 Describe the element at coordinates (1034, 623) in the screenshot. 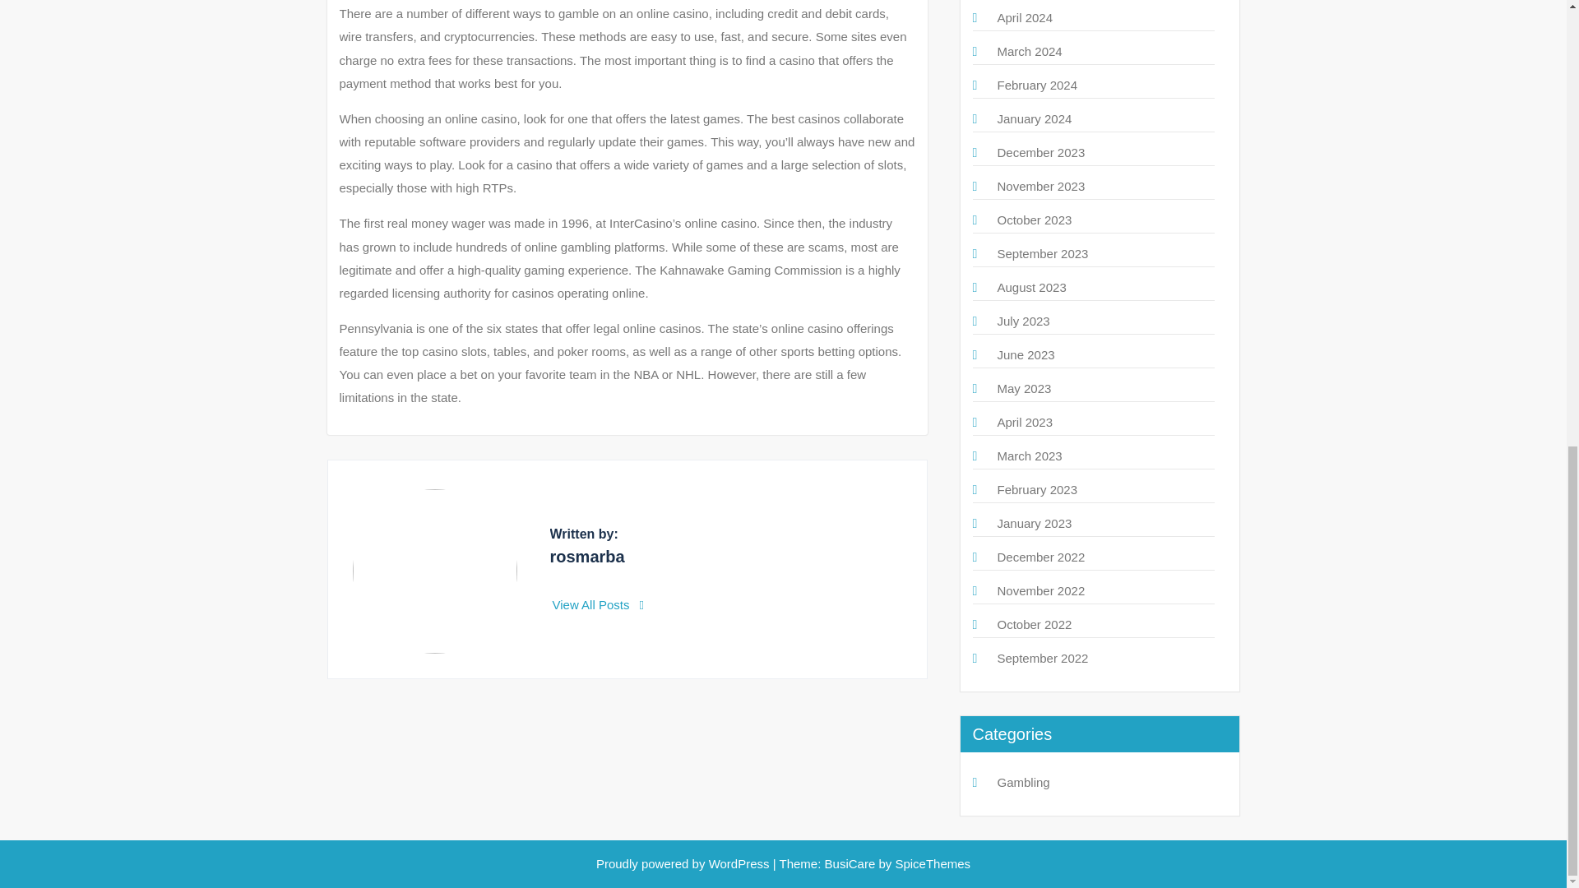

I see `October 2022` at that location.